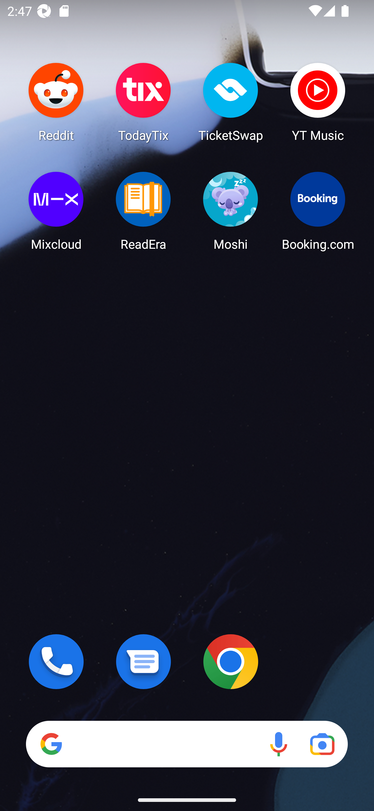  What do you see at coordinates (56, 102) in the screenshot?
I see `Reddit` at bounding box center [56, 102].